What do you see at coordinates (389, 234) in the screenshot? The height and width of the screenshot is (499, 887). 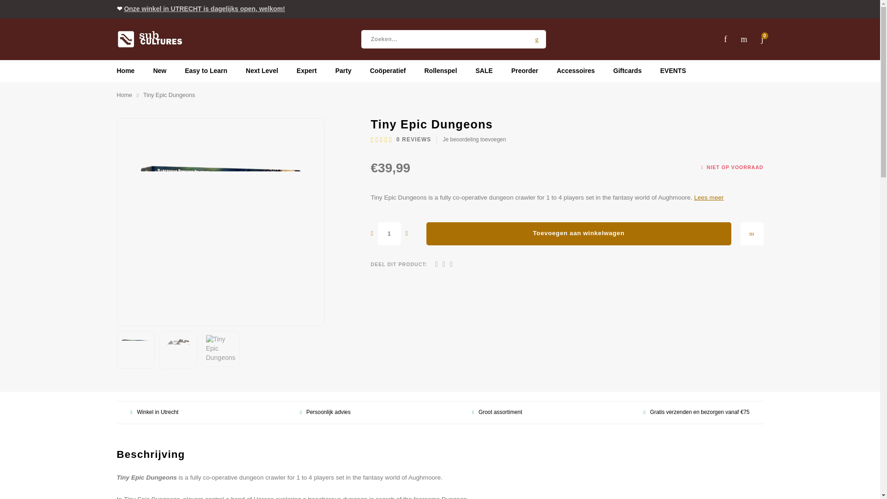 I see `1` at bounding box center [389, 234].